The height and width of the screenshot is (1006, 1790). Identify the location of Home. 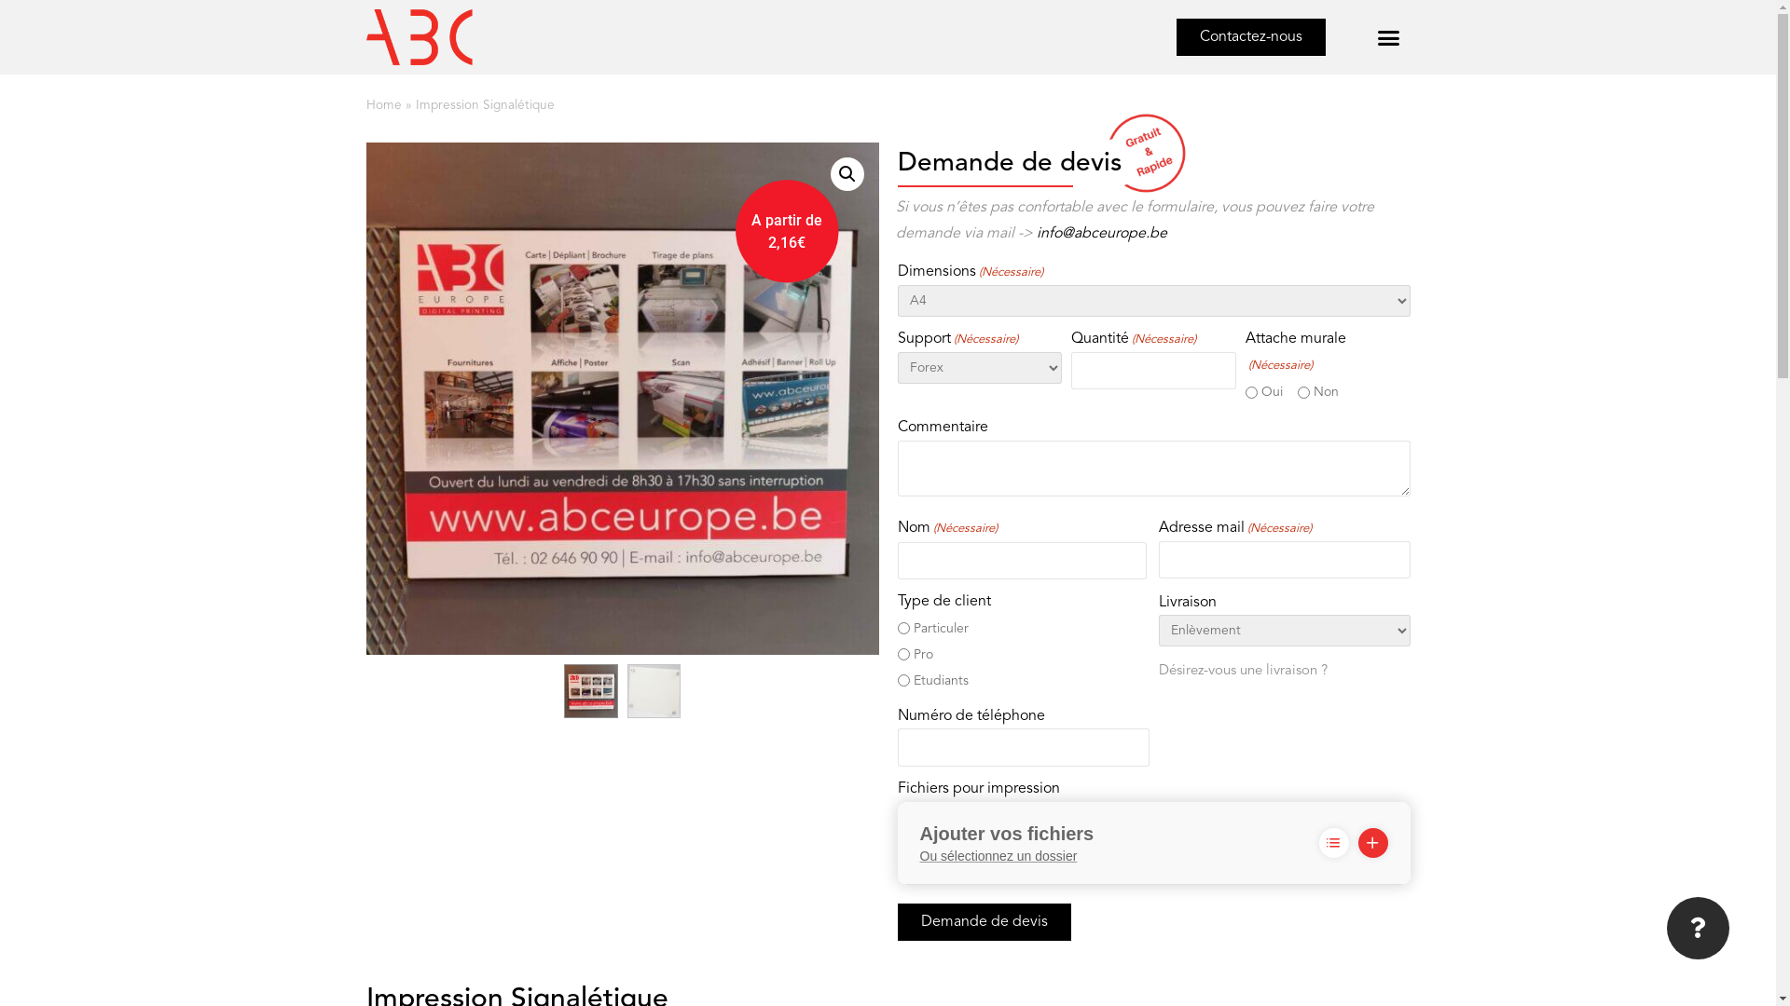
(383, 106).